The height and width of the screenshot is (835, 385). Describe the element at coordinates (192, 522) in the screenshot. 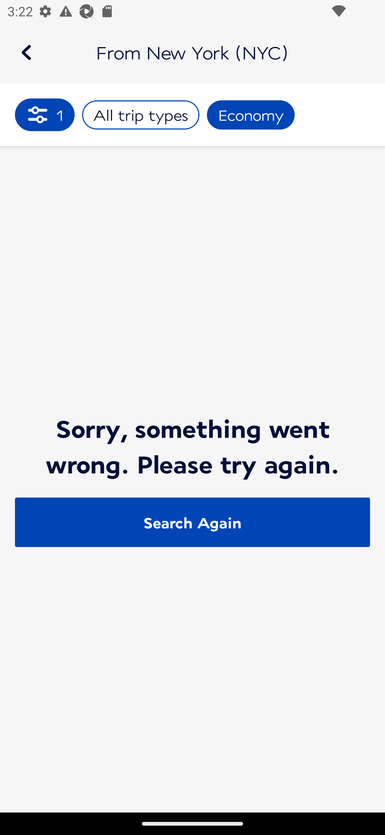

I see `Search Again` at that location.